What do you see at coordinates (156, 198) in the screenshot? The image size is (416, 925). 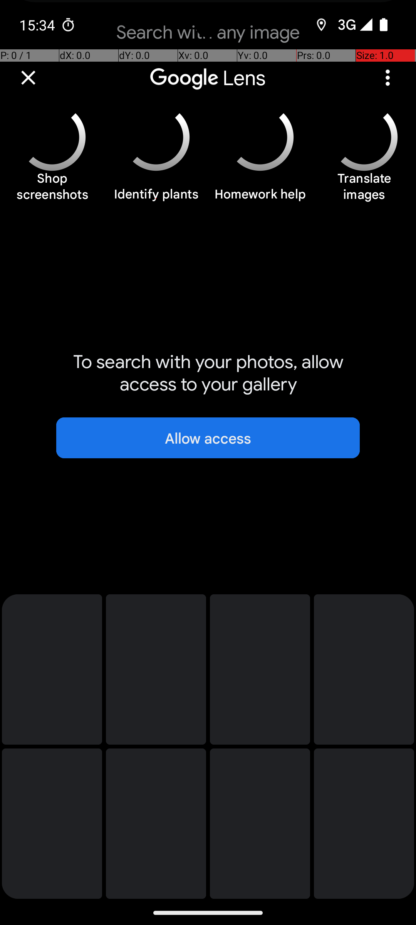 I see `Identify plants` at bounding box center [156, 198].